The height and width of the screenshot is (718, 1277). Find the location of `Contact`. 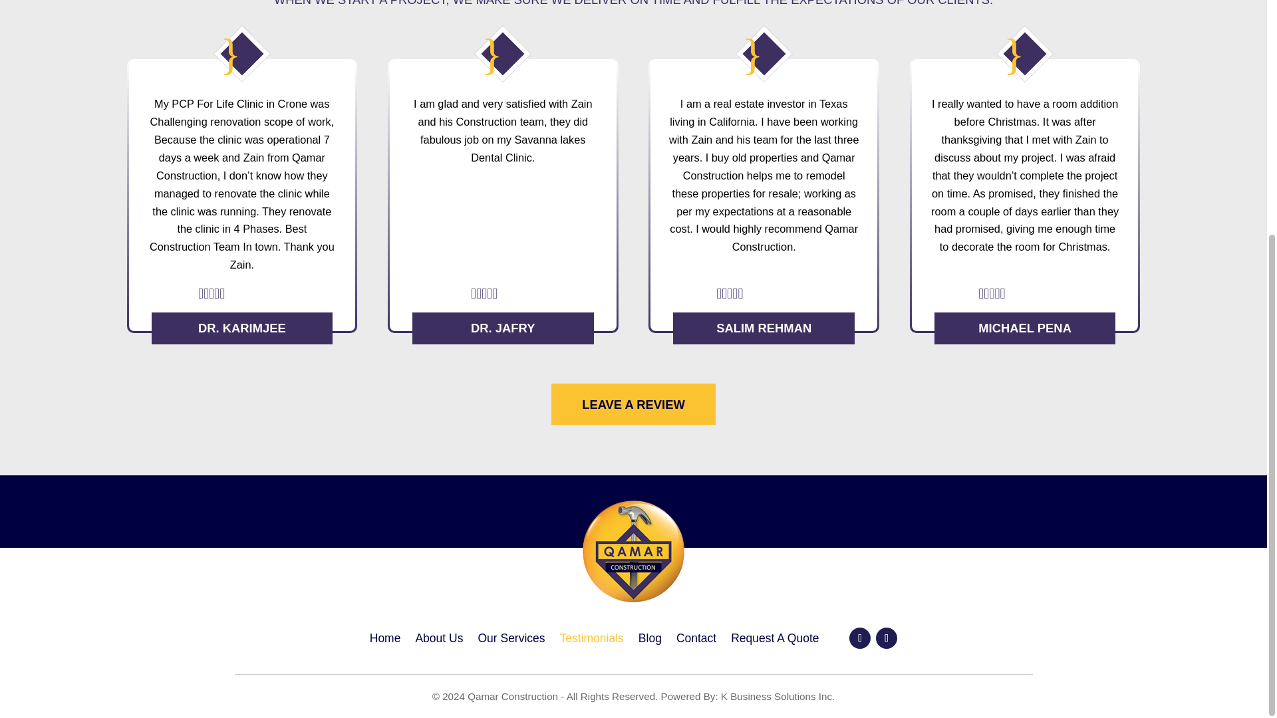

Contact is located at coordinates (696, 641).